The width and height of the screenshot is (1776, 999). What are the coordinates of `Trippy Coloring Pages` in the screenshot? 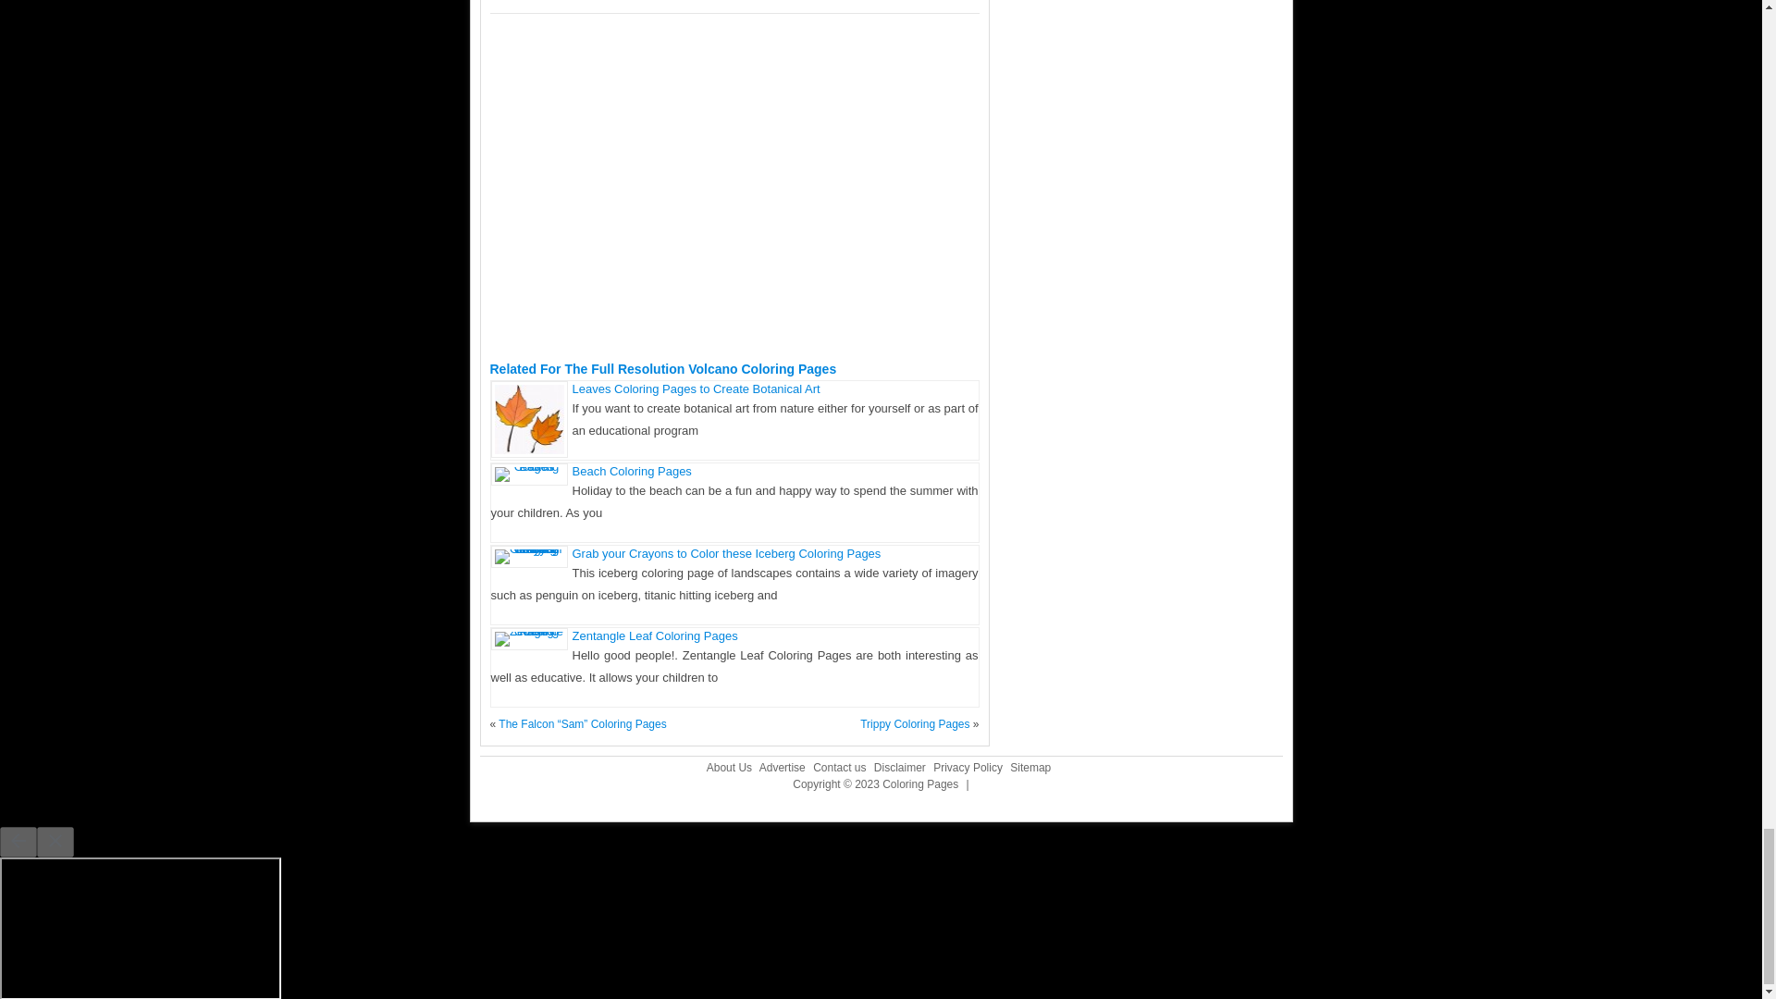 It's located at (914, 723).